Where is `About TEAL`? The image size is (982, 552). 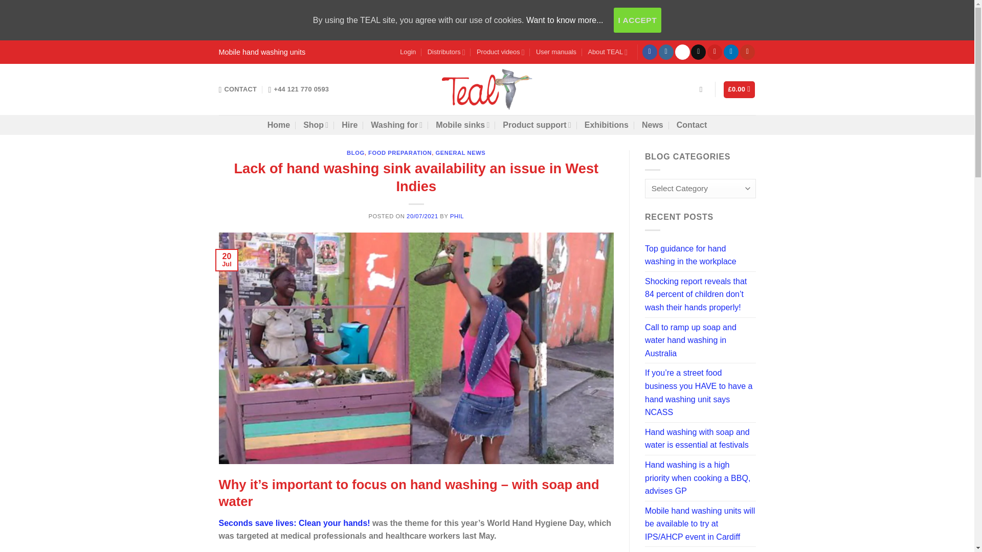 About TEAL is located at coordinates (607, 52).